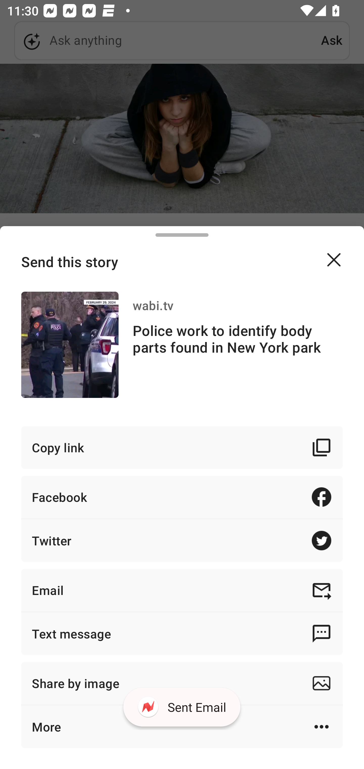 The image size is (364, 769). Describe the element at coordinates (182, 683) in the screenshot. I see `Share by image` at that location.